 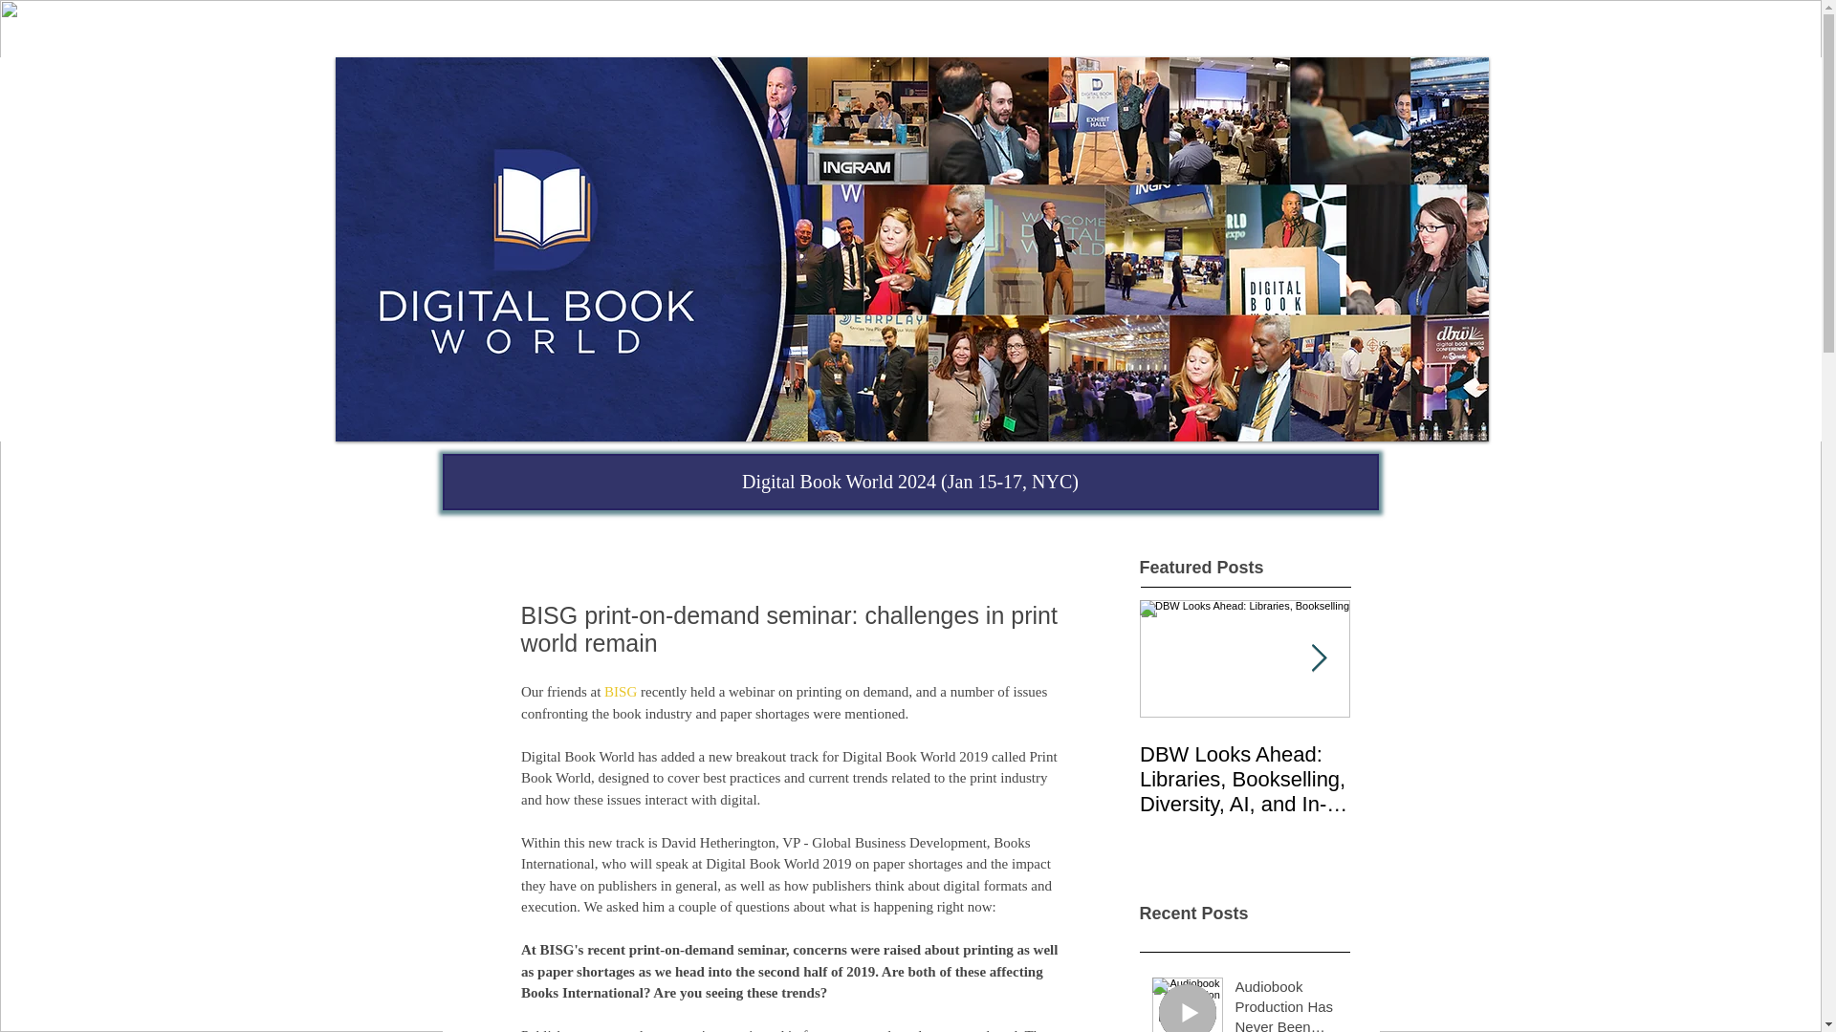 I want to click on Audiobook Production Has Never Been Easier, so click(x=1287, y=1003).